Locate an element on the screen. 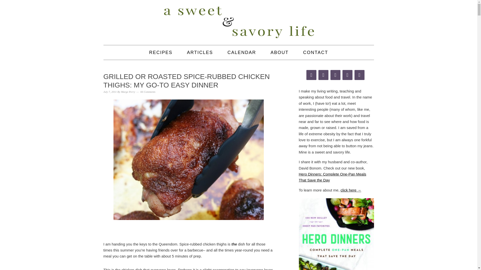 The height and width of the screenshot is (270, 481). ARTICLES is located at coordinates (200, 52).